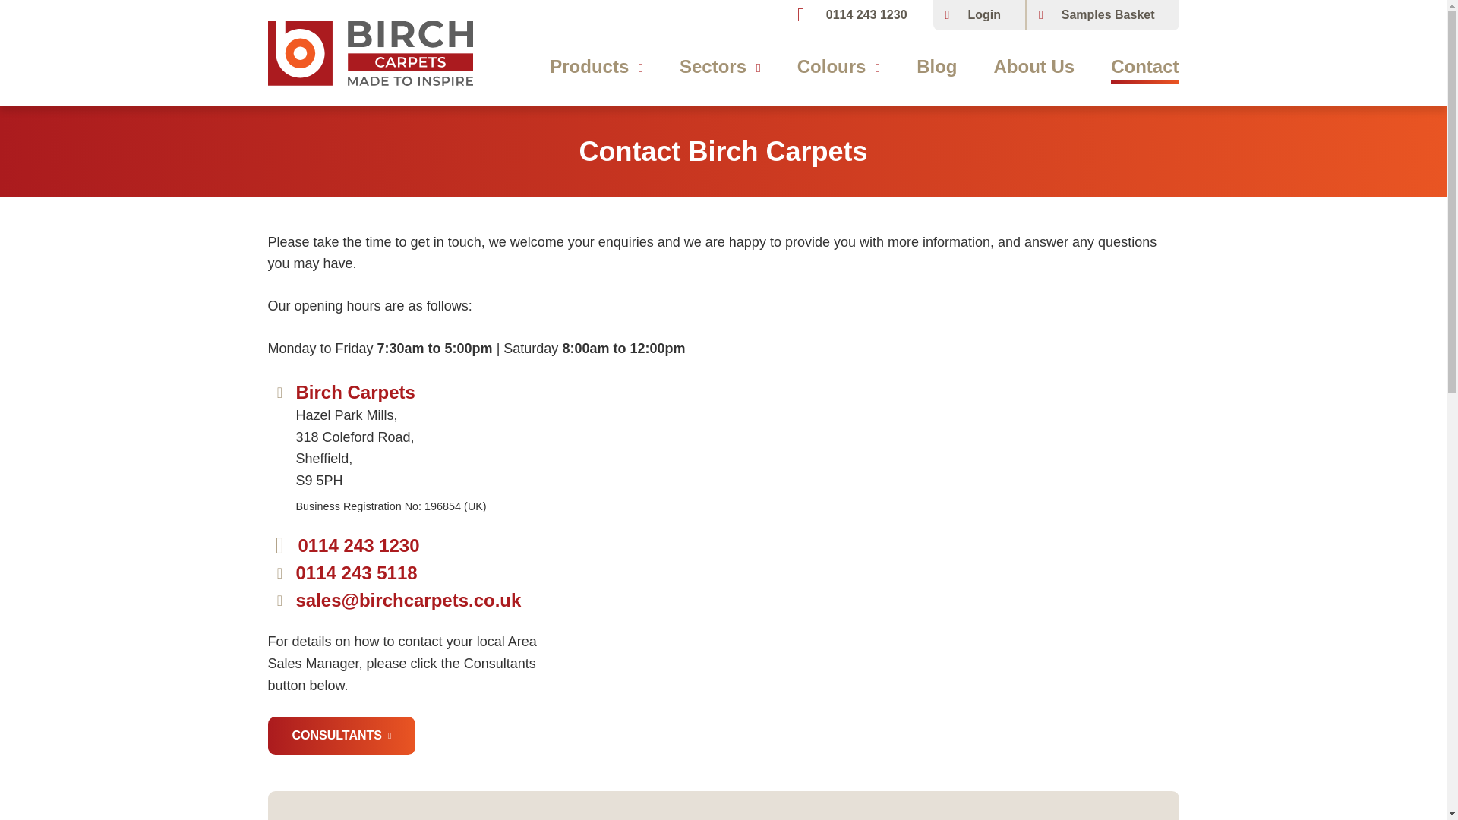  I want to click on 0114 243 1230, so click(858, 15).